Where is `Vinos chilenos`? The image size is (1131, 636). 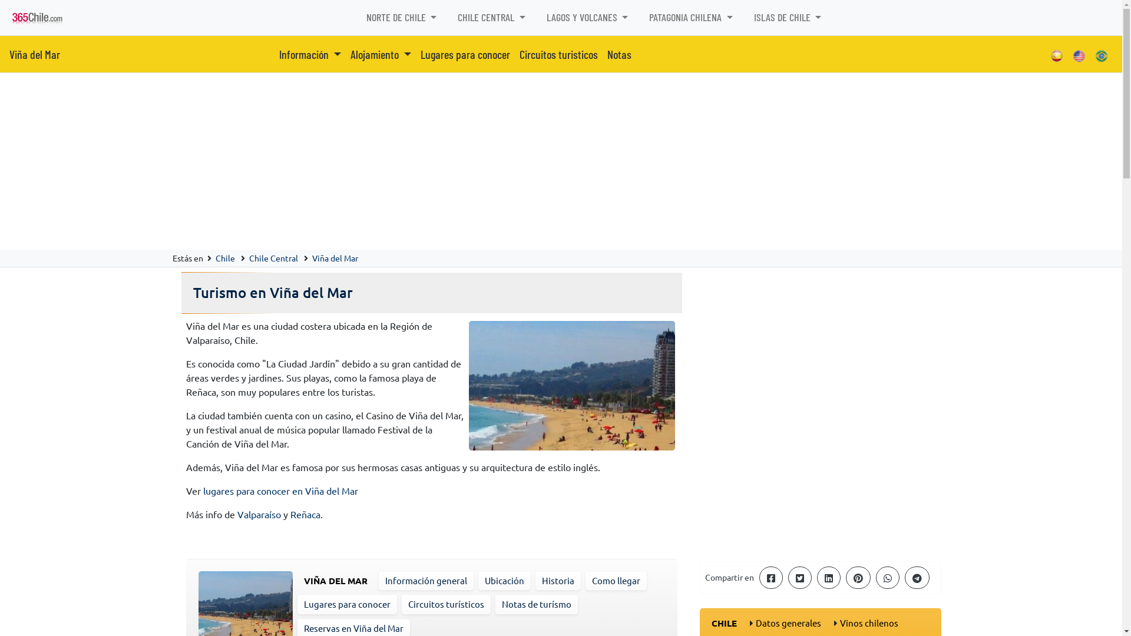 Vinos chilenos is located at coordinates (869, 623).